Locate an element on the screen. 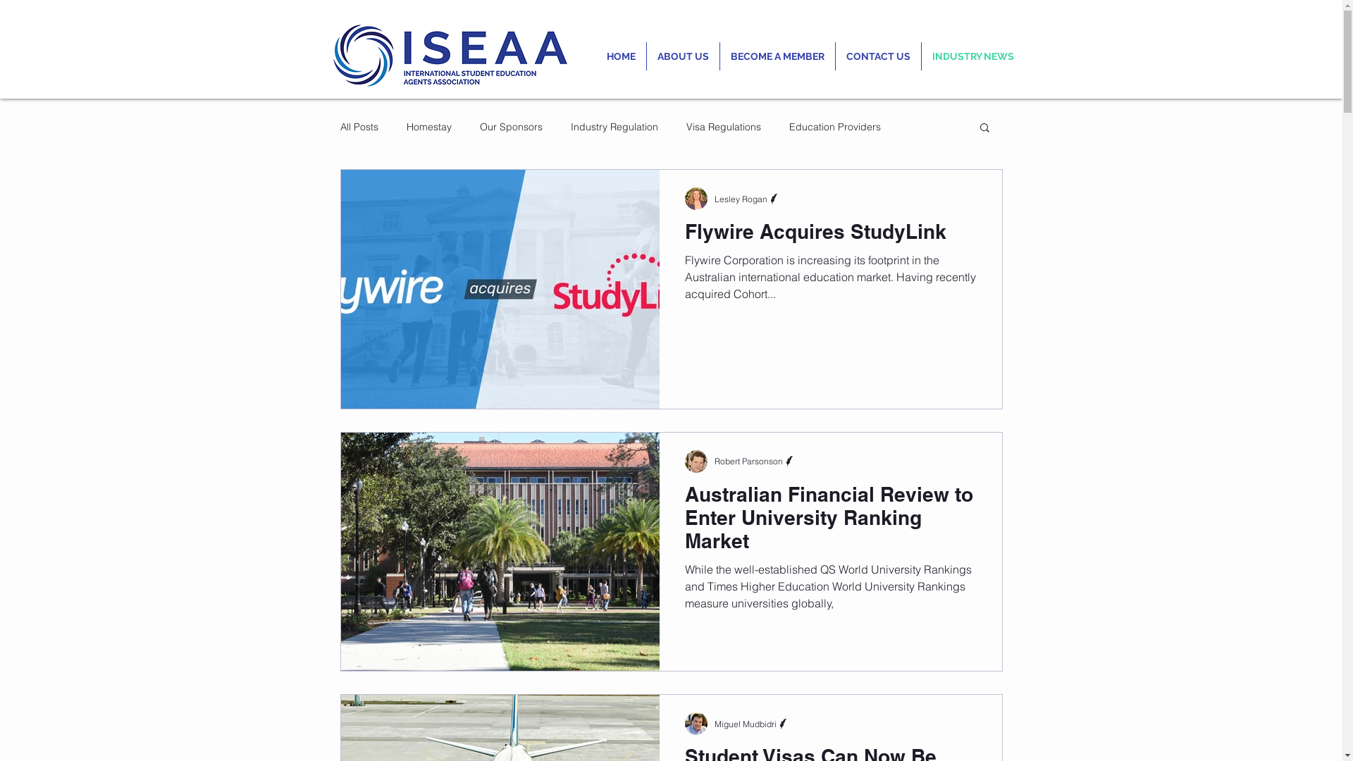 This screenshot has height=761, width=1353. Flywire Acquires StudyLink is located at coordinates (831, 235).